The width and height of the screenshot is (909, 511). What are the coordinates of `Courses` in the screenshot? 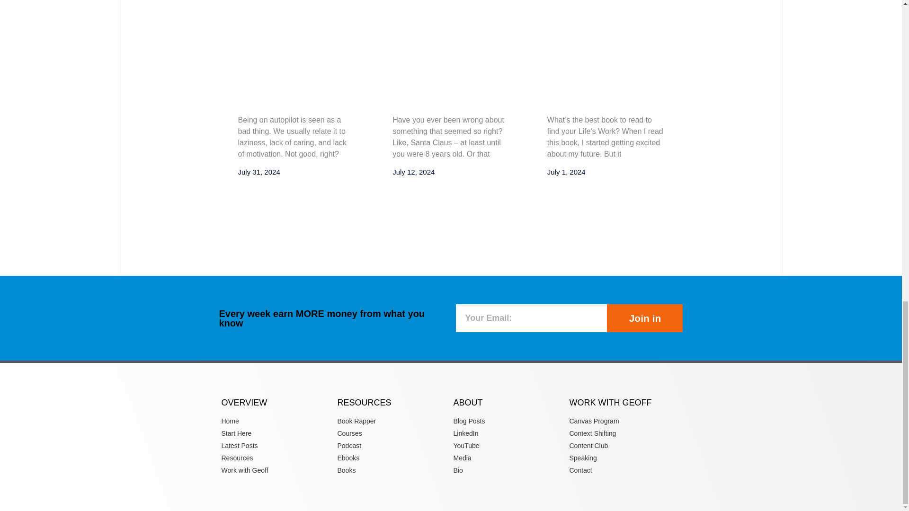 It's located at (392, 433).